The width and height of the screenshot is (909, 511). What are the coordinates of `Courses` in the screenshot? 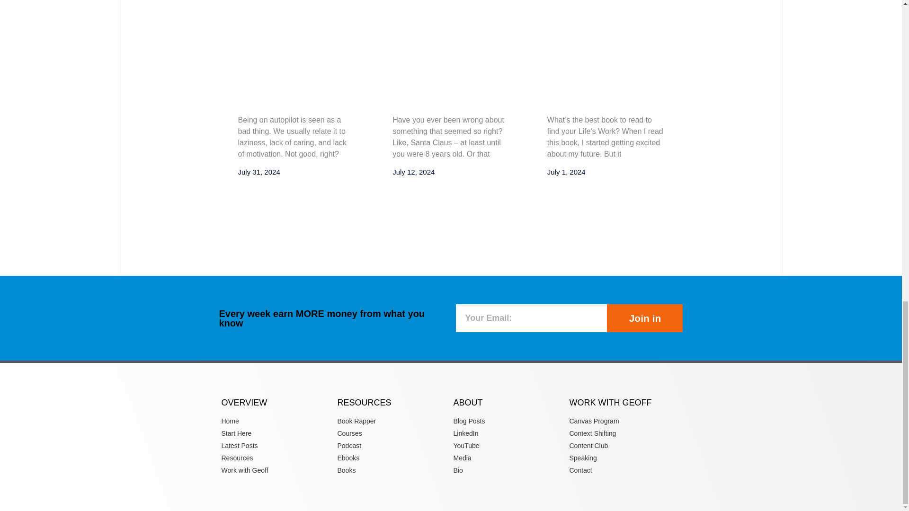 It's located at (392, 433).